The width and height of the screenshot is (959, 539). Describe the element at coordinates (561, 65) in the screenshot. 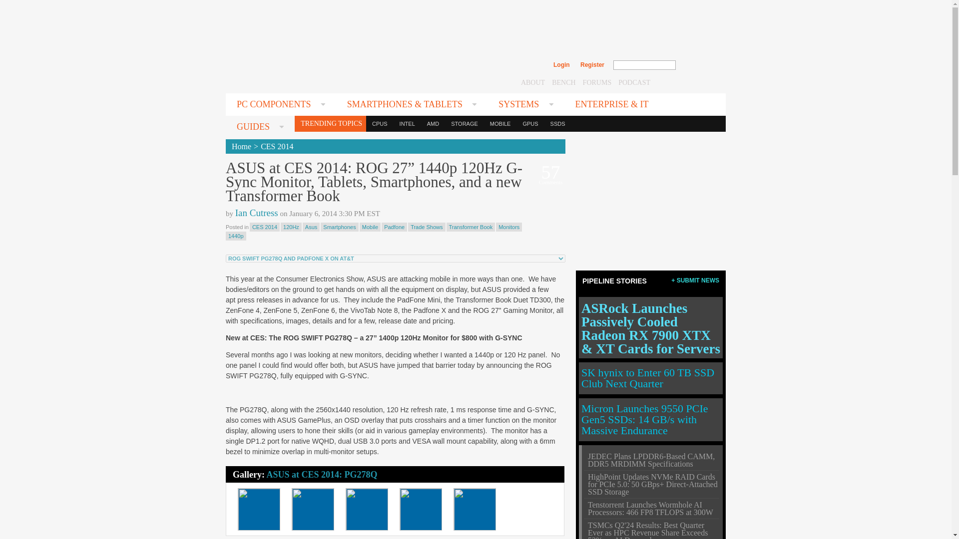

I see `Login` at that location.